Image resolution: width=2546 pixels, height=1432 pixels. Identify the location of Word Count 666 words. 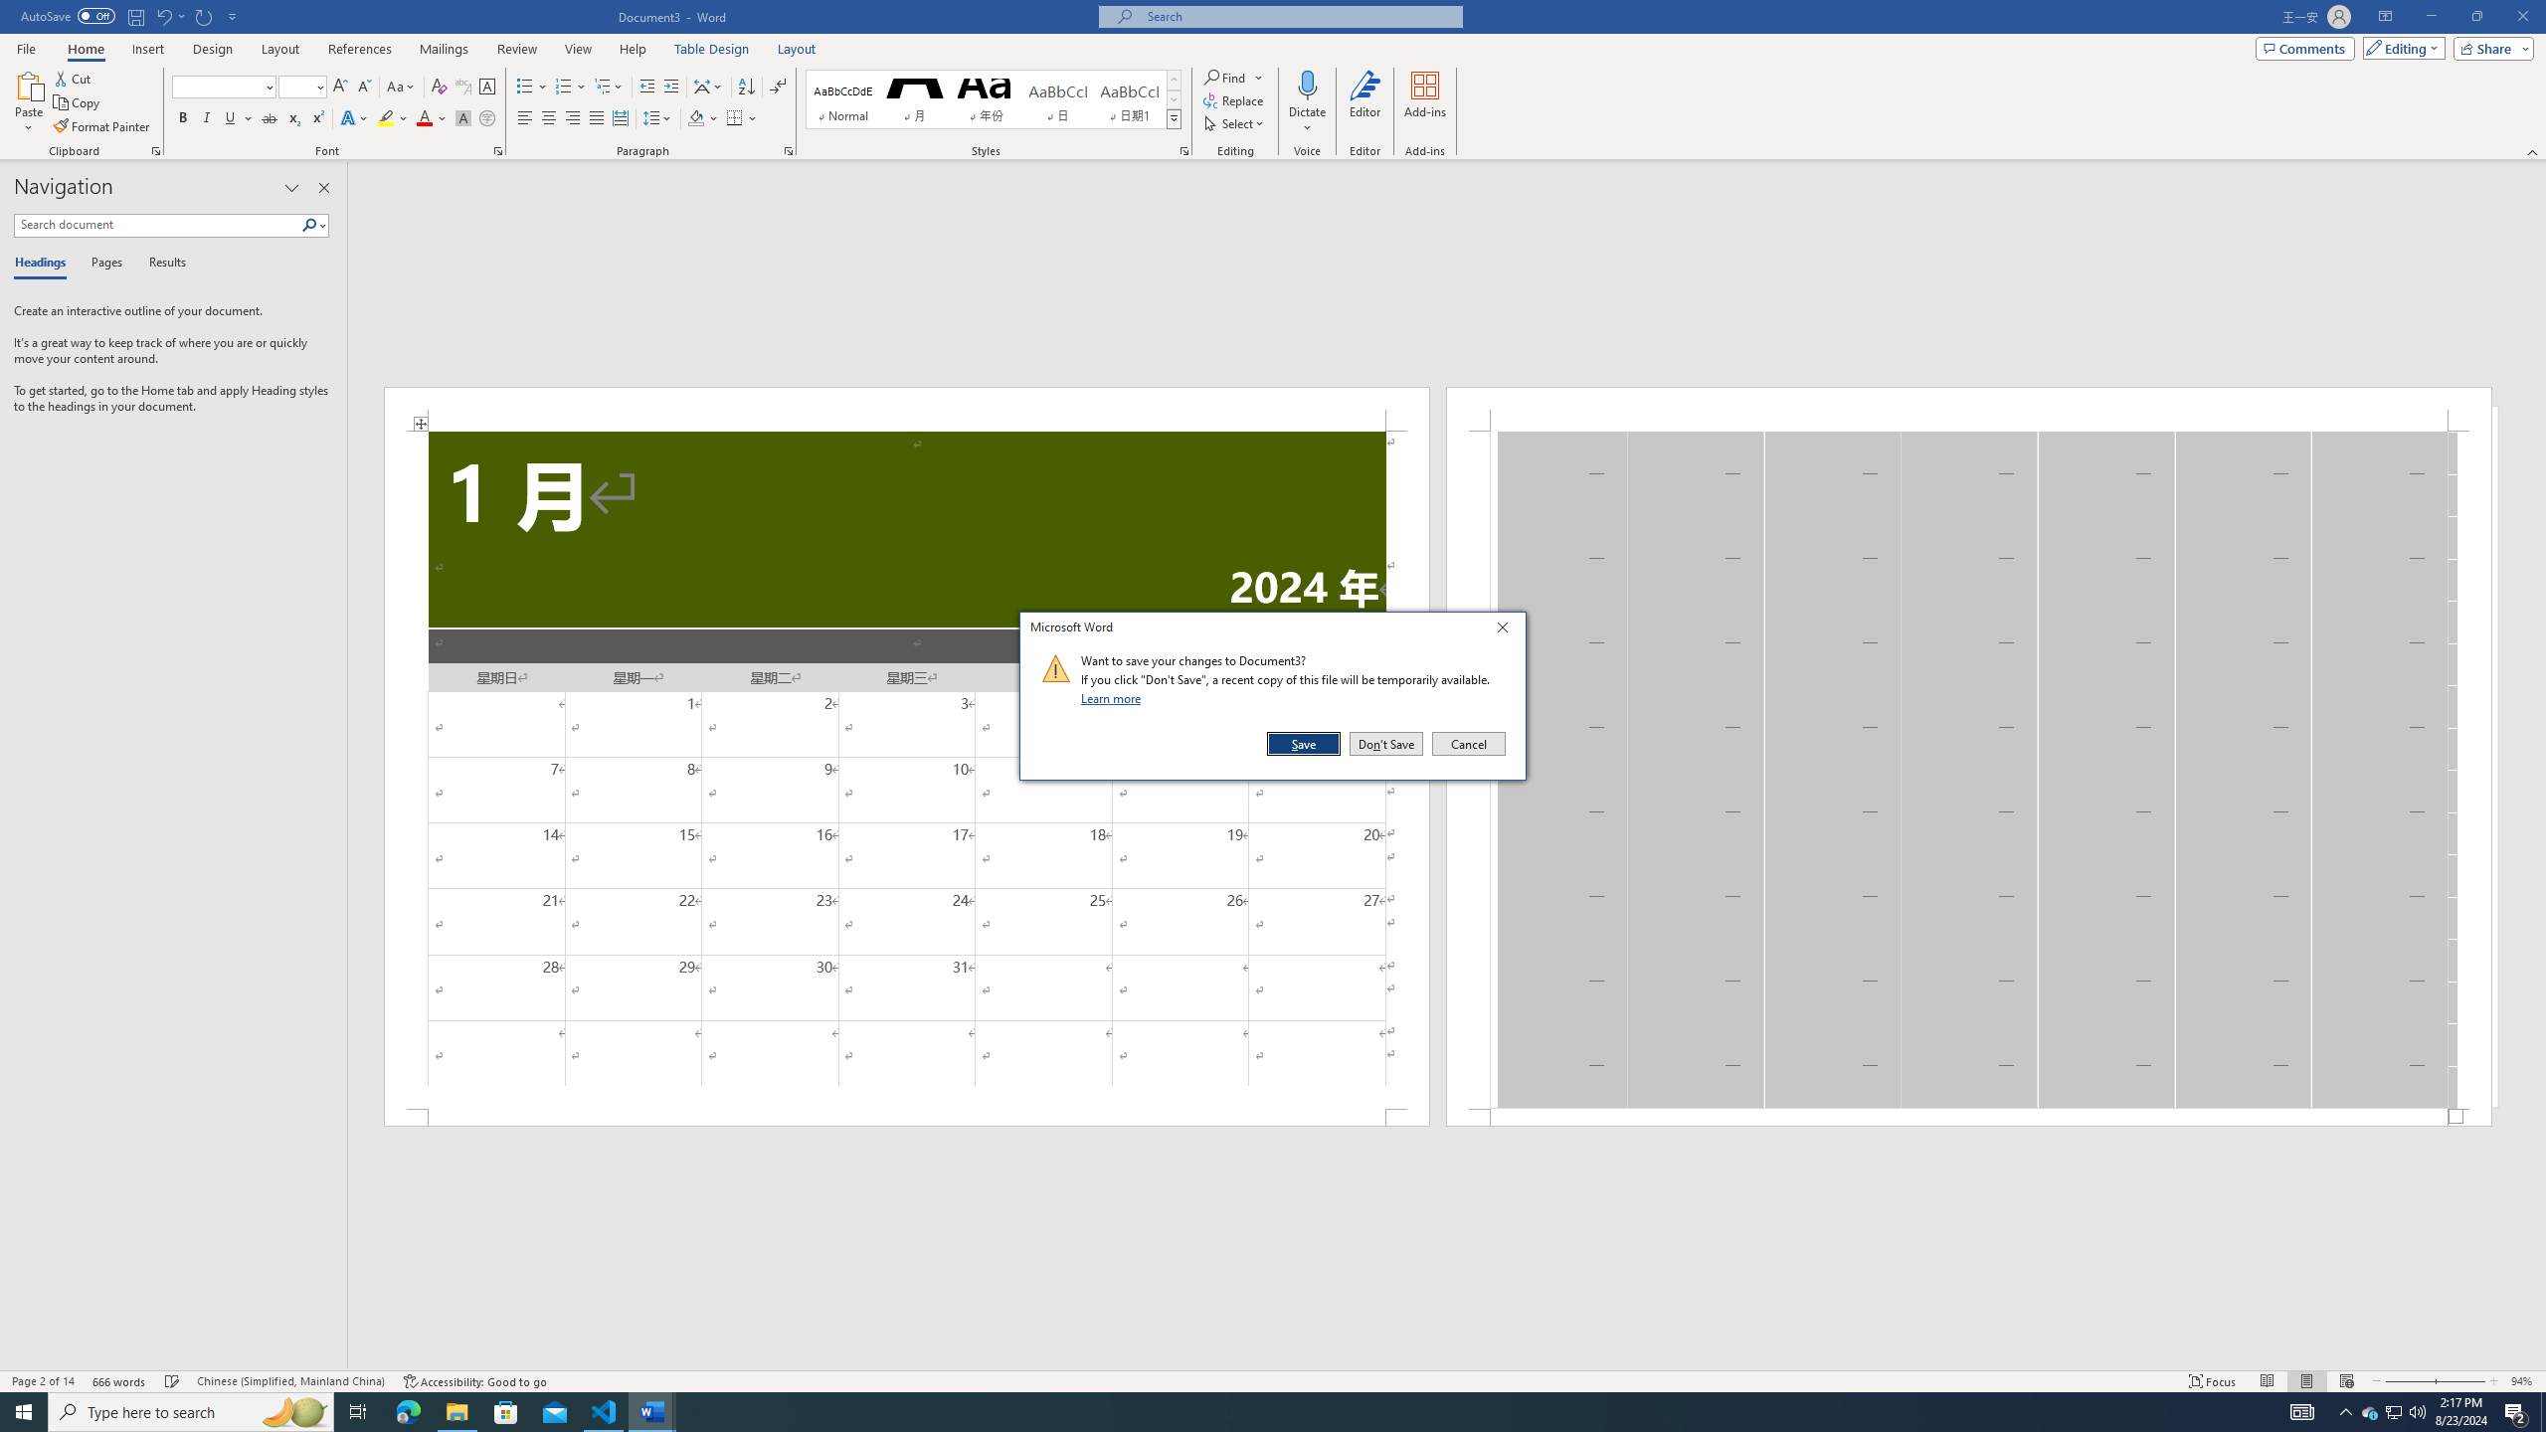
(121, 1381).